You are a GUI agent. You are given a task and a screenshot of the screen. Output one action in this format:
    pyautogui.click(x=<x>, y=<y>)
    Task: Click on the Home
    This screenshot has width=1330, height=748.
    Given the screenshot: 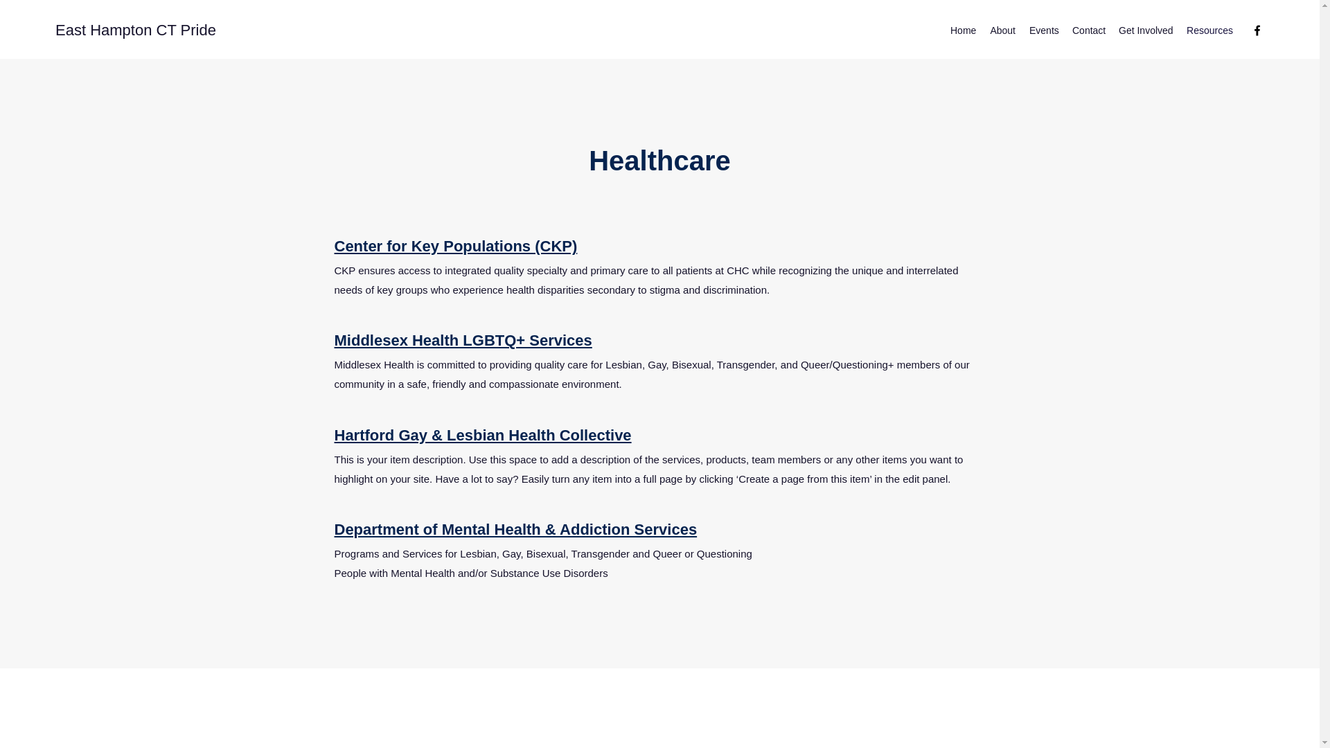 What is the action you would take?
    pyautogui.click(x=963, y=30)
    